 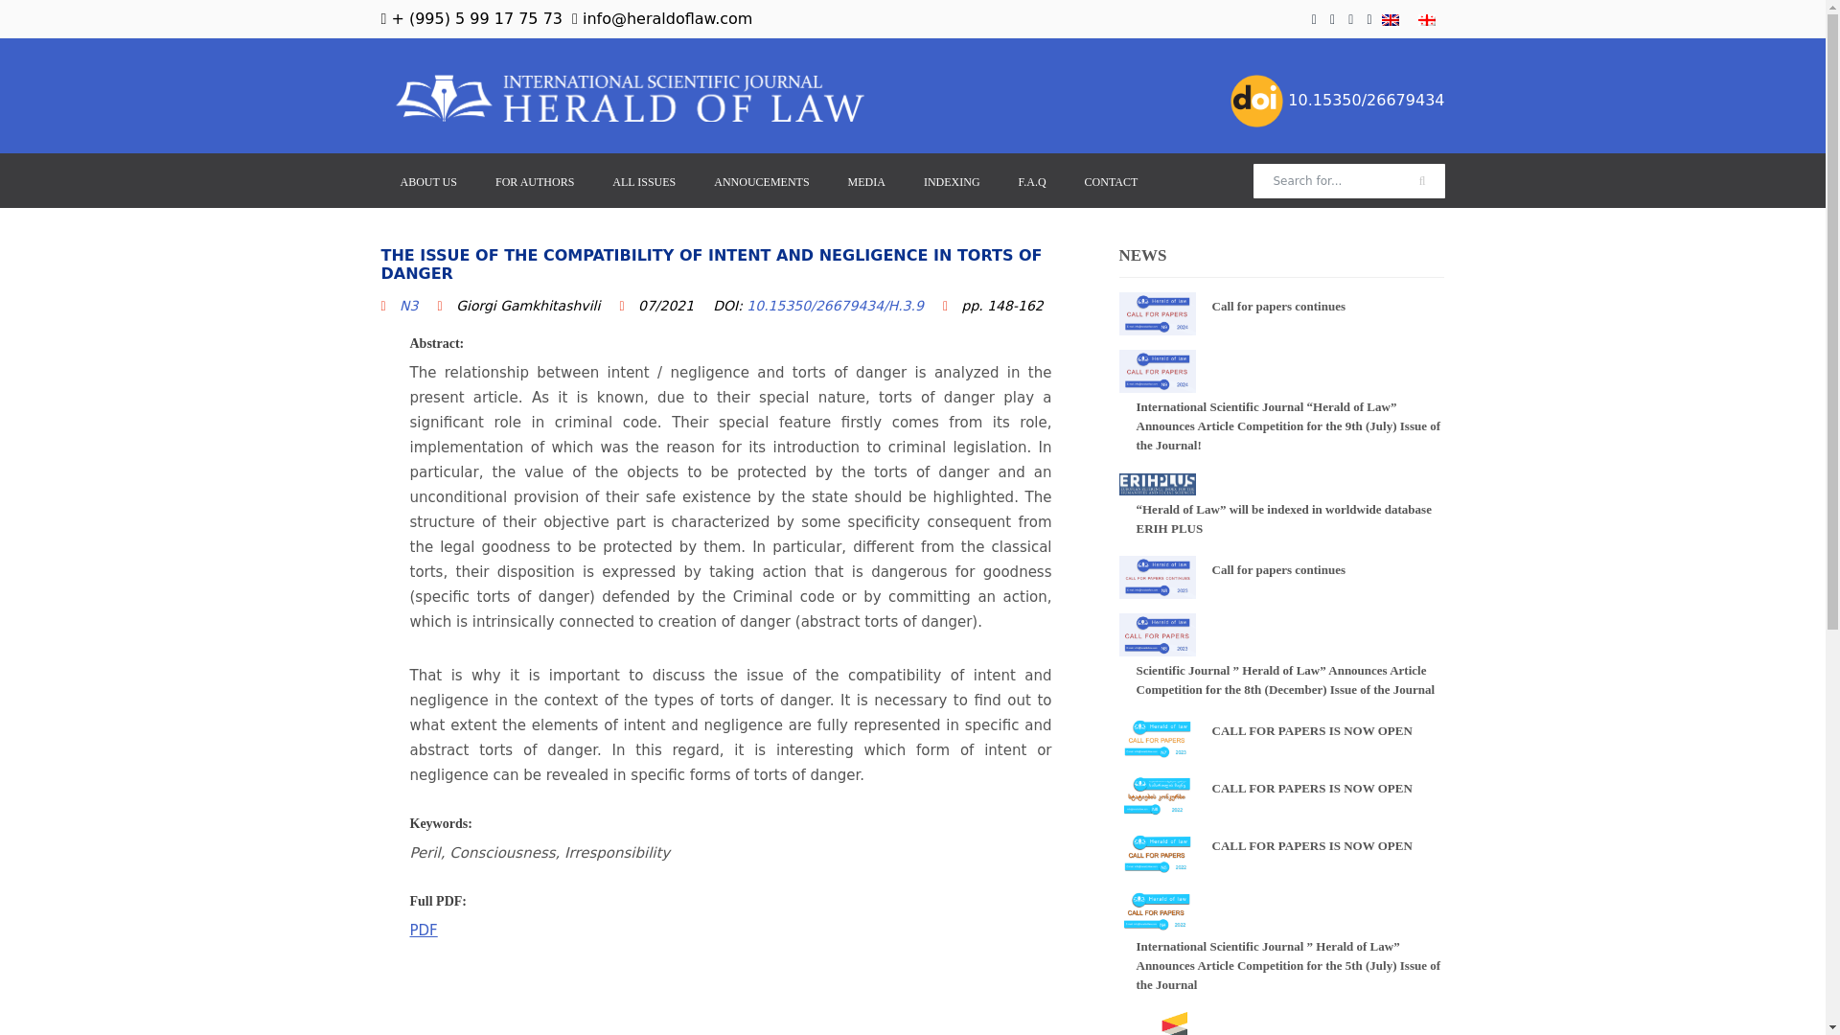 What do you see at coordinates (535, 180) in the screenshot?
I see `FOR AUTHORS` at bounding box center [535, 180].